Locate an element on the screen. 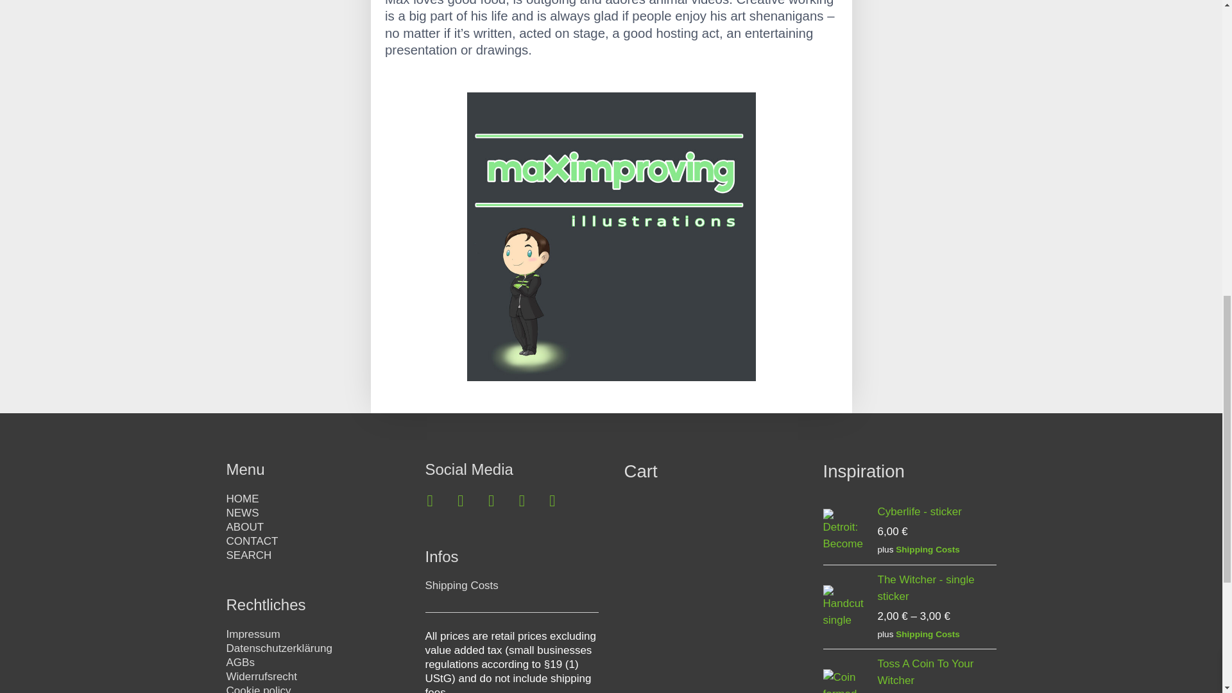  Default Label is located at coordinates (552, 501).